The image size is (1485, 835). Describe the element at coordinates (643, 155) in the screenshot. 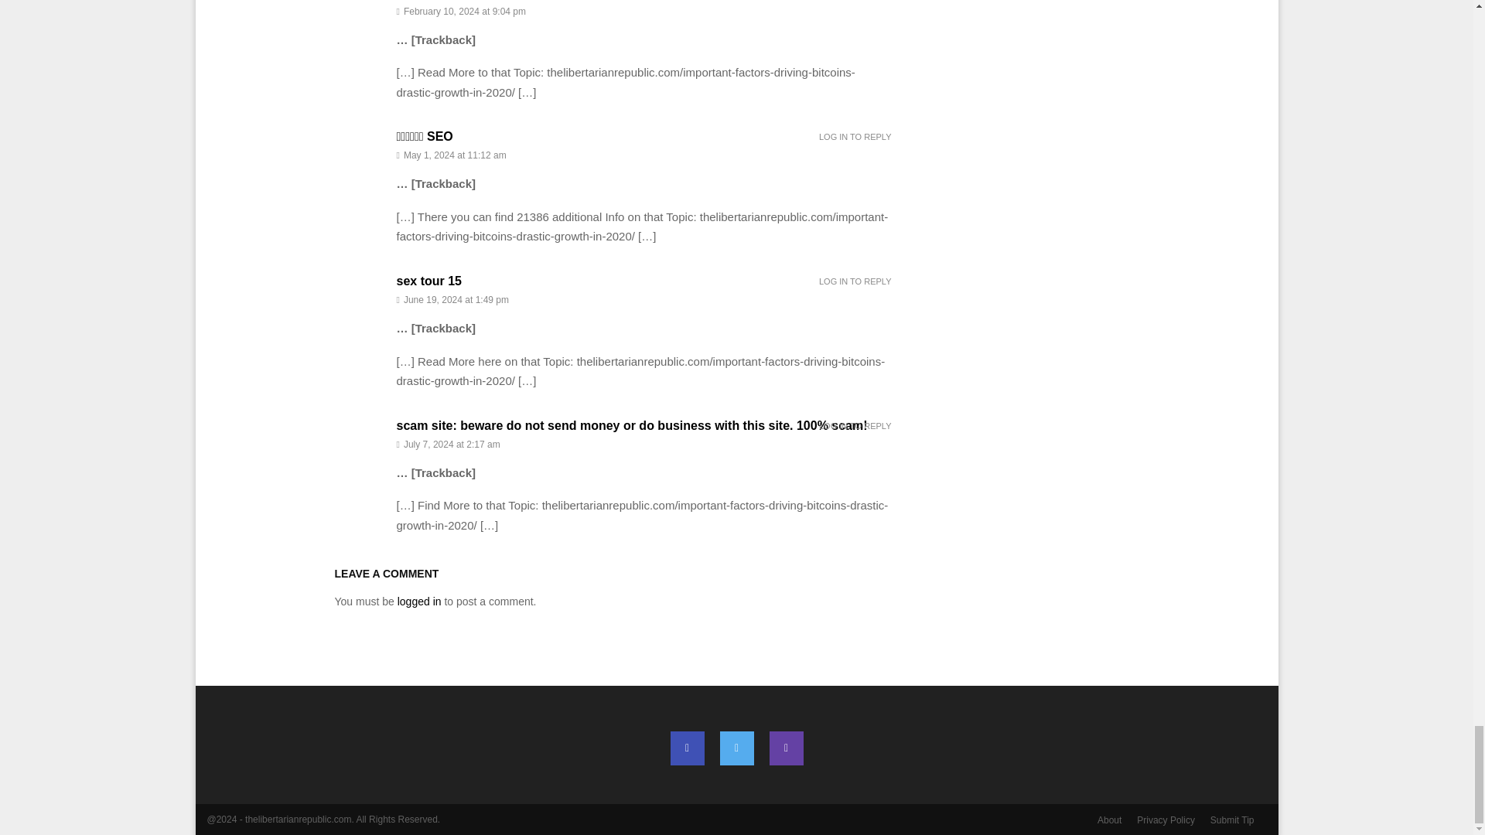

I see `Wednesday, May 1, 2024, 11:12 am` at that location.